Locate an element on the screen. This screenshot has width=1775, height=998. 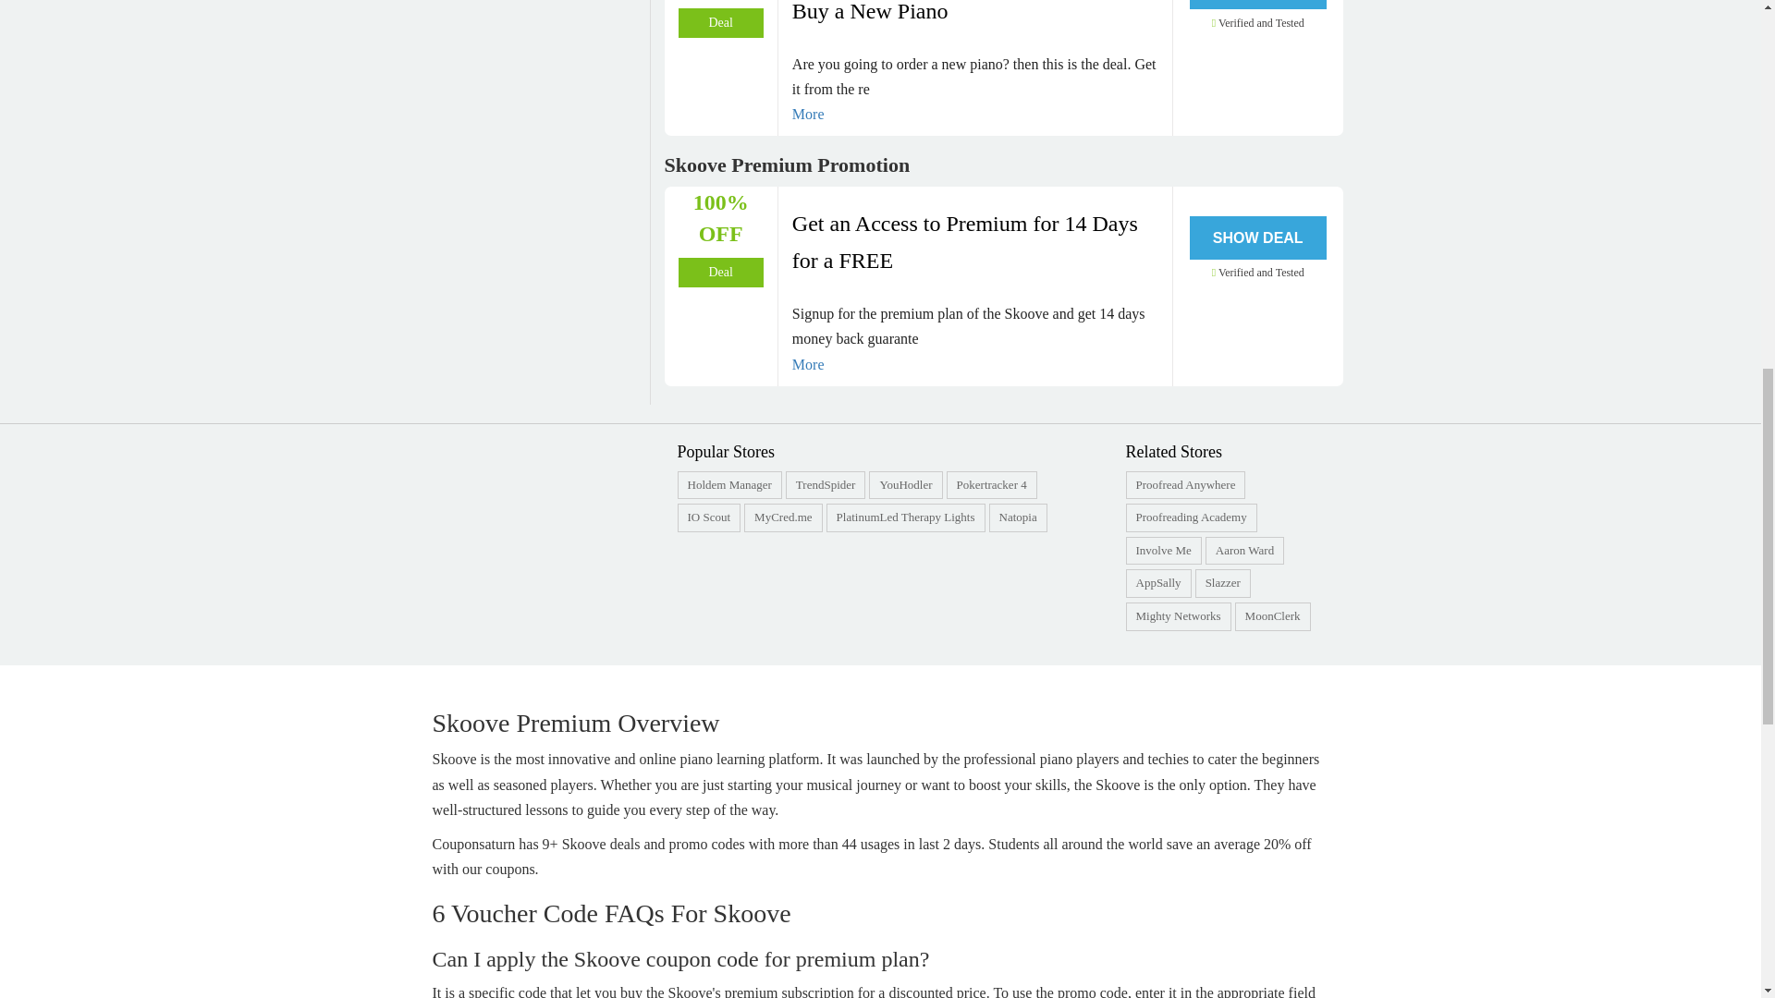
Get an Access to Premium for 14 Days for a FREE is located at coordinates (974, 242).